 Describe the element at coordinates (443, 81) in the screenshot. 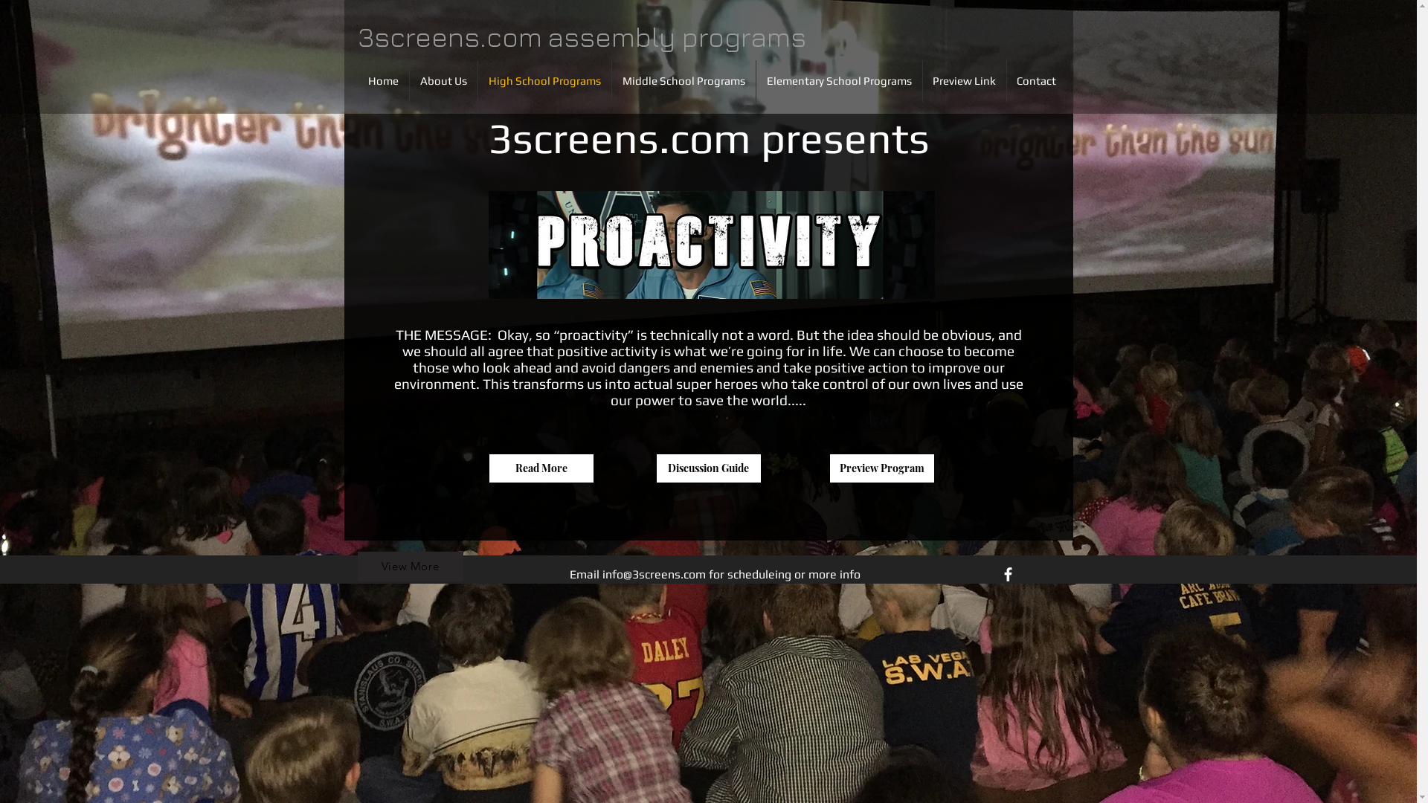

I see `About Us` at that location.